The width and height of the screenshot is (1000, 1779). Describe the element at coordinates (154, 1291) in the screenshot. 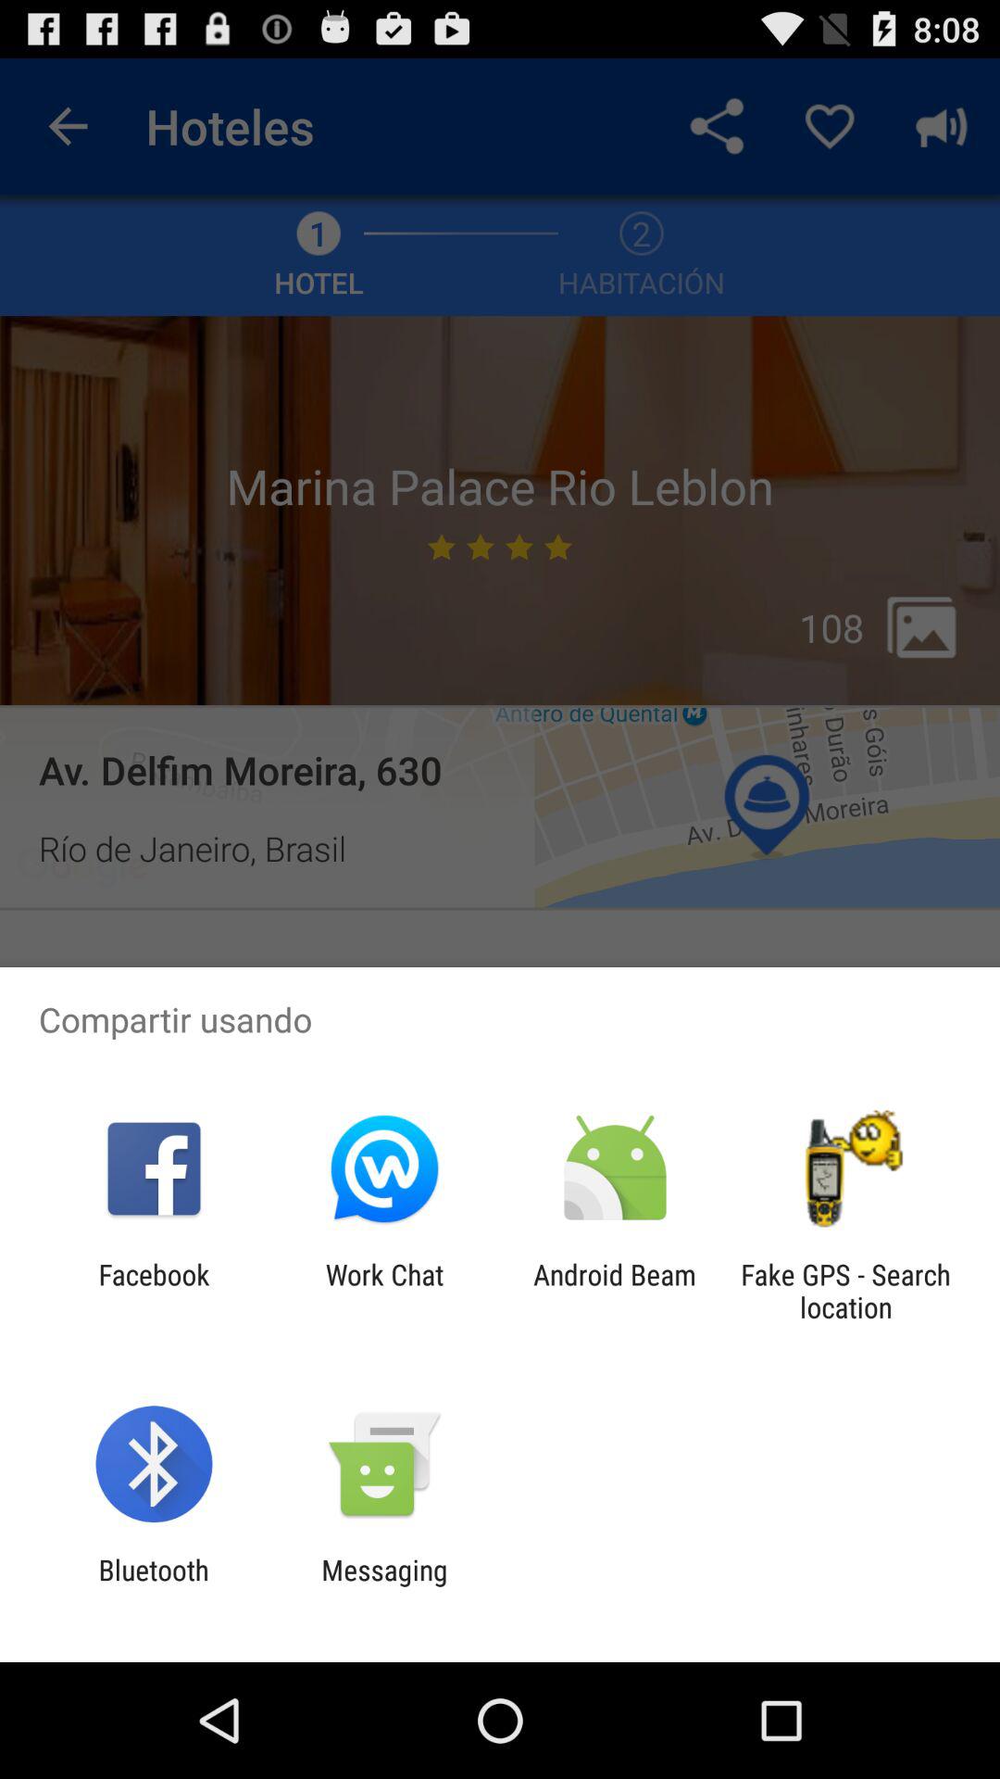

I see `tap app next to work chat icon` at that location.